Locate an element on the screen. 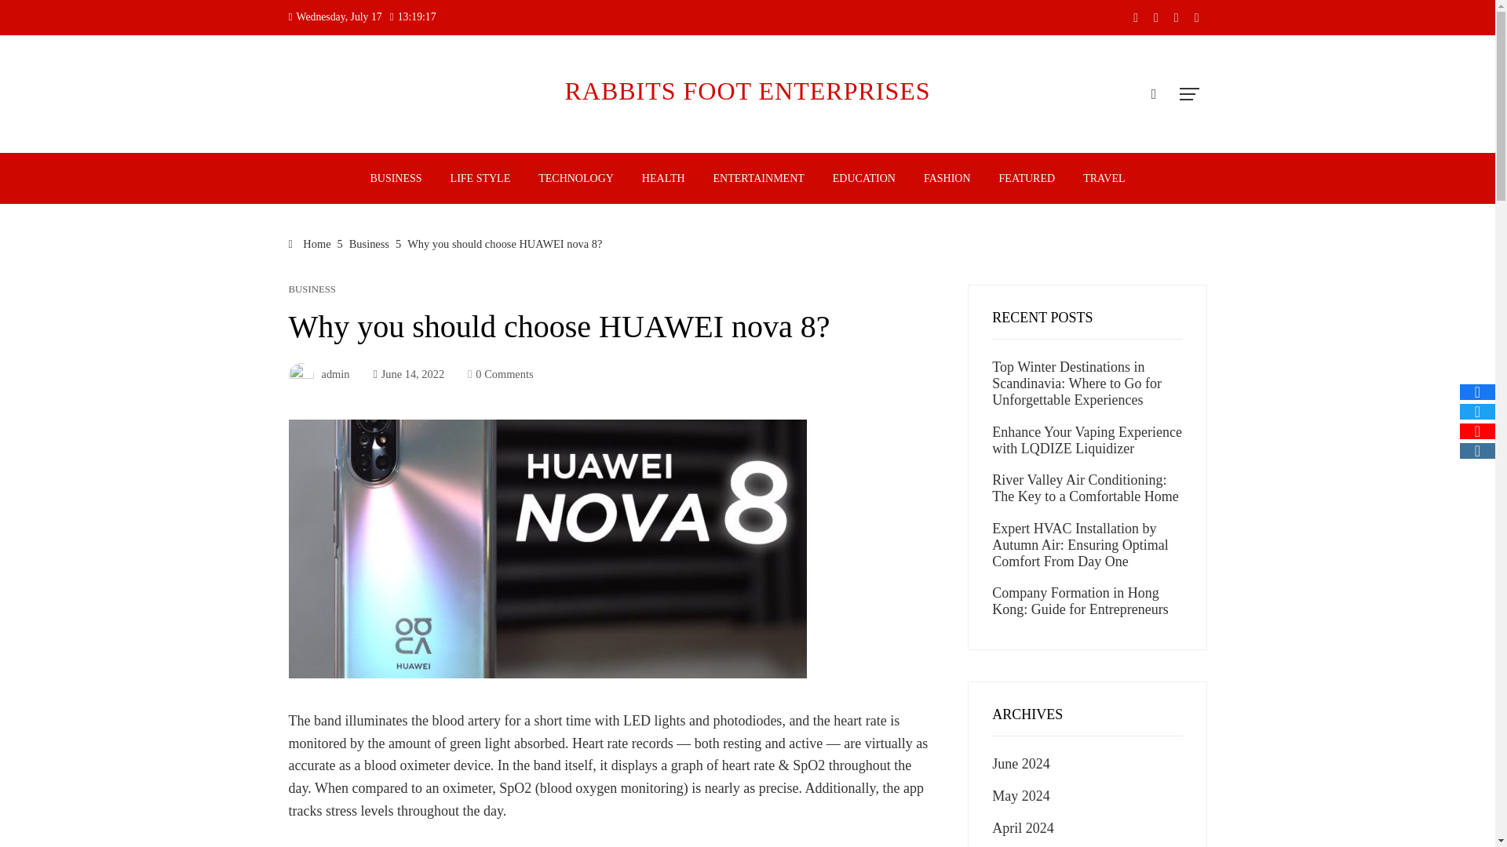 The width and height of the screenshot is (1507, 847). BUSINESS is located at coordinates (396, 179).